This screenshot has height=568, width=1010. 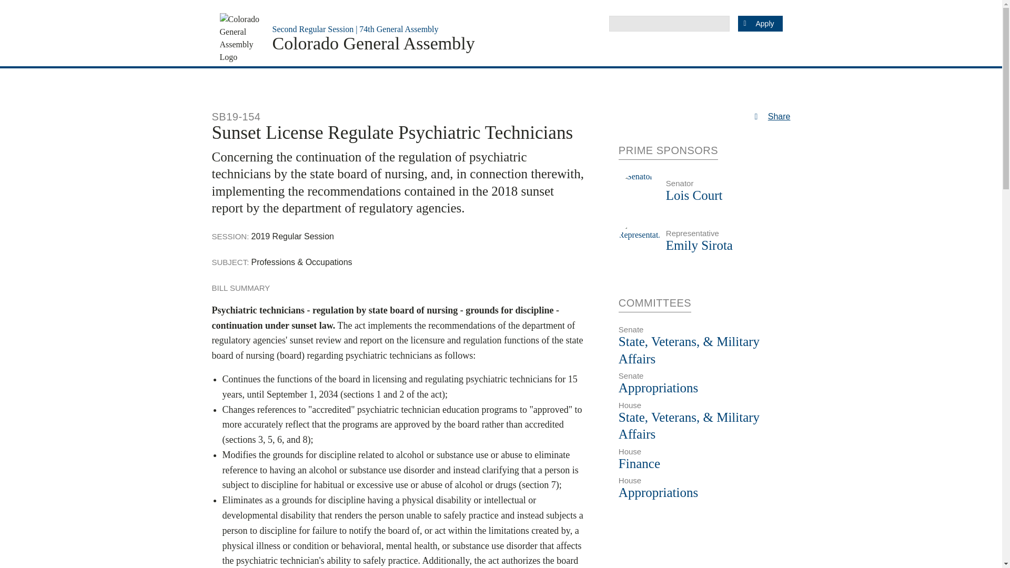 What do you see at coordinates (373, 43) in the screenshot?
I see `Home` at bounding box center [373, 43].